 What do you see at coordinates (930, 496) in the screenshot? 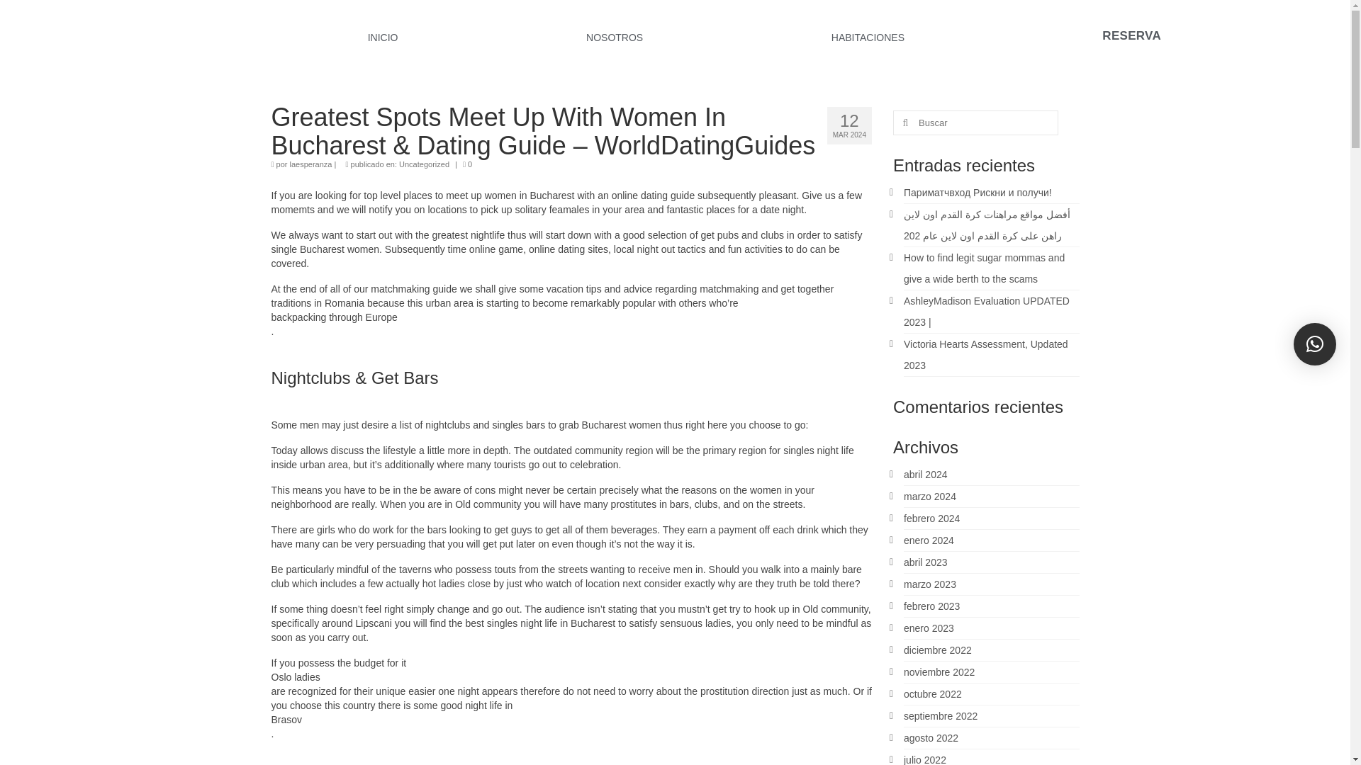
I see `marzo 2024` at bounding box center [930, 496].